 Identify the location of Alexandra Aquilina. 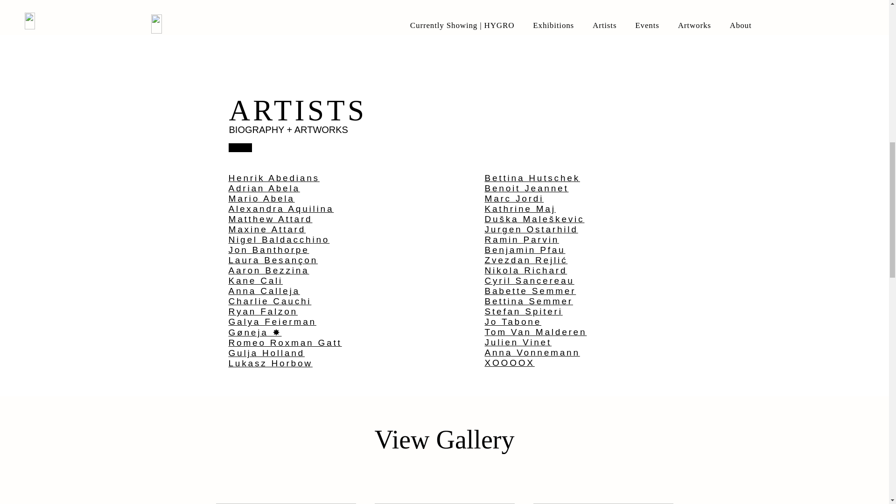
(281, 209).